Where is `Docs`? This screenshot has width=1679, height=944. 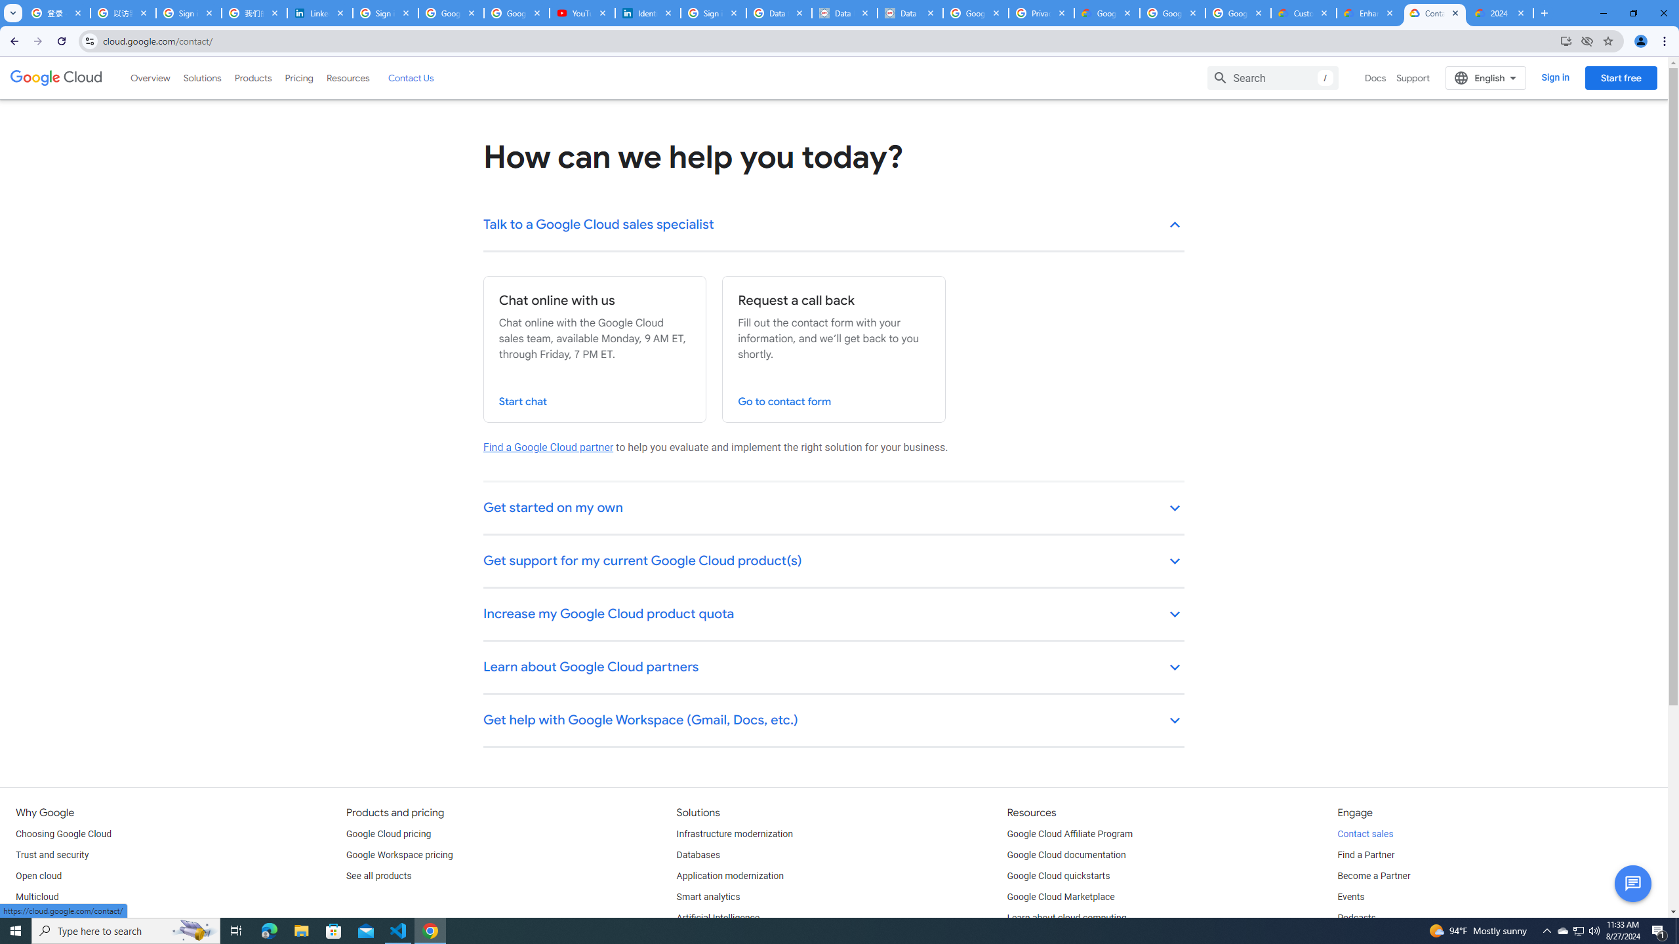 Docs is located at coordinates (1376, 77).